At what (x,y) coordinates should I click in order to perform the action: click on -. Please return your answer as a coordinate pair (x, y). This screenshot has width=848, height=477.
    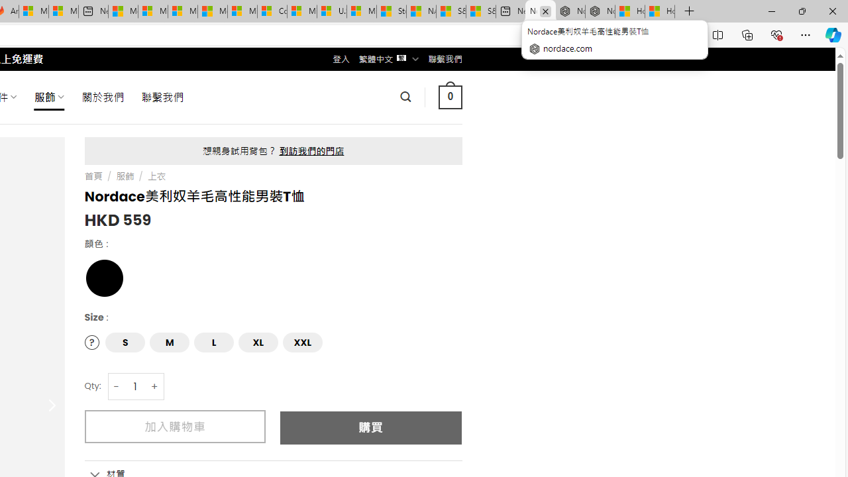
    Looking at the image, I should click on (117, 387).